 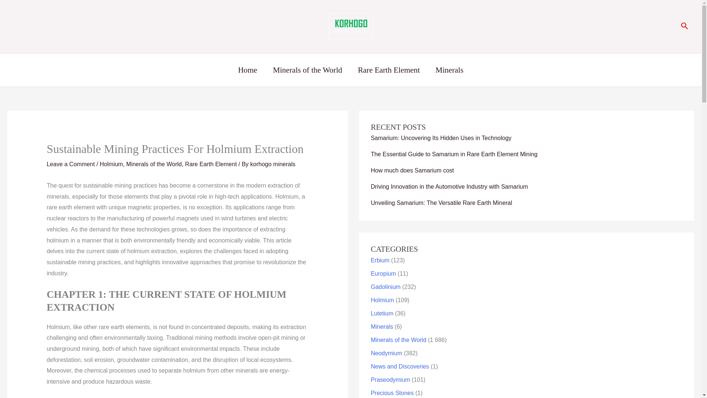 What do you see at coordinates (398, 340) in the screenshot?
I see `Minerals of the World` at bounding box center [398, 340].